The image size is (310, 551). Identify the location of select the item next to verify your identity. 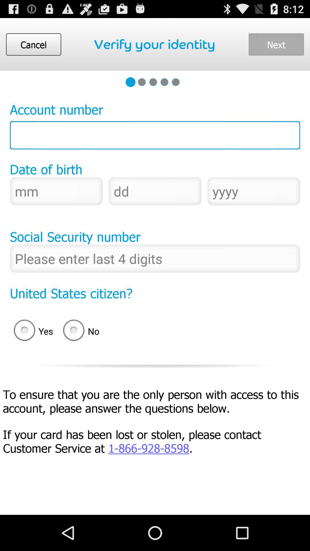
(276, 44).